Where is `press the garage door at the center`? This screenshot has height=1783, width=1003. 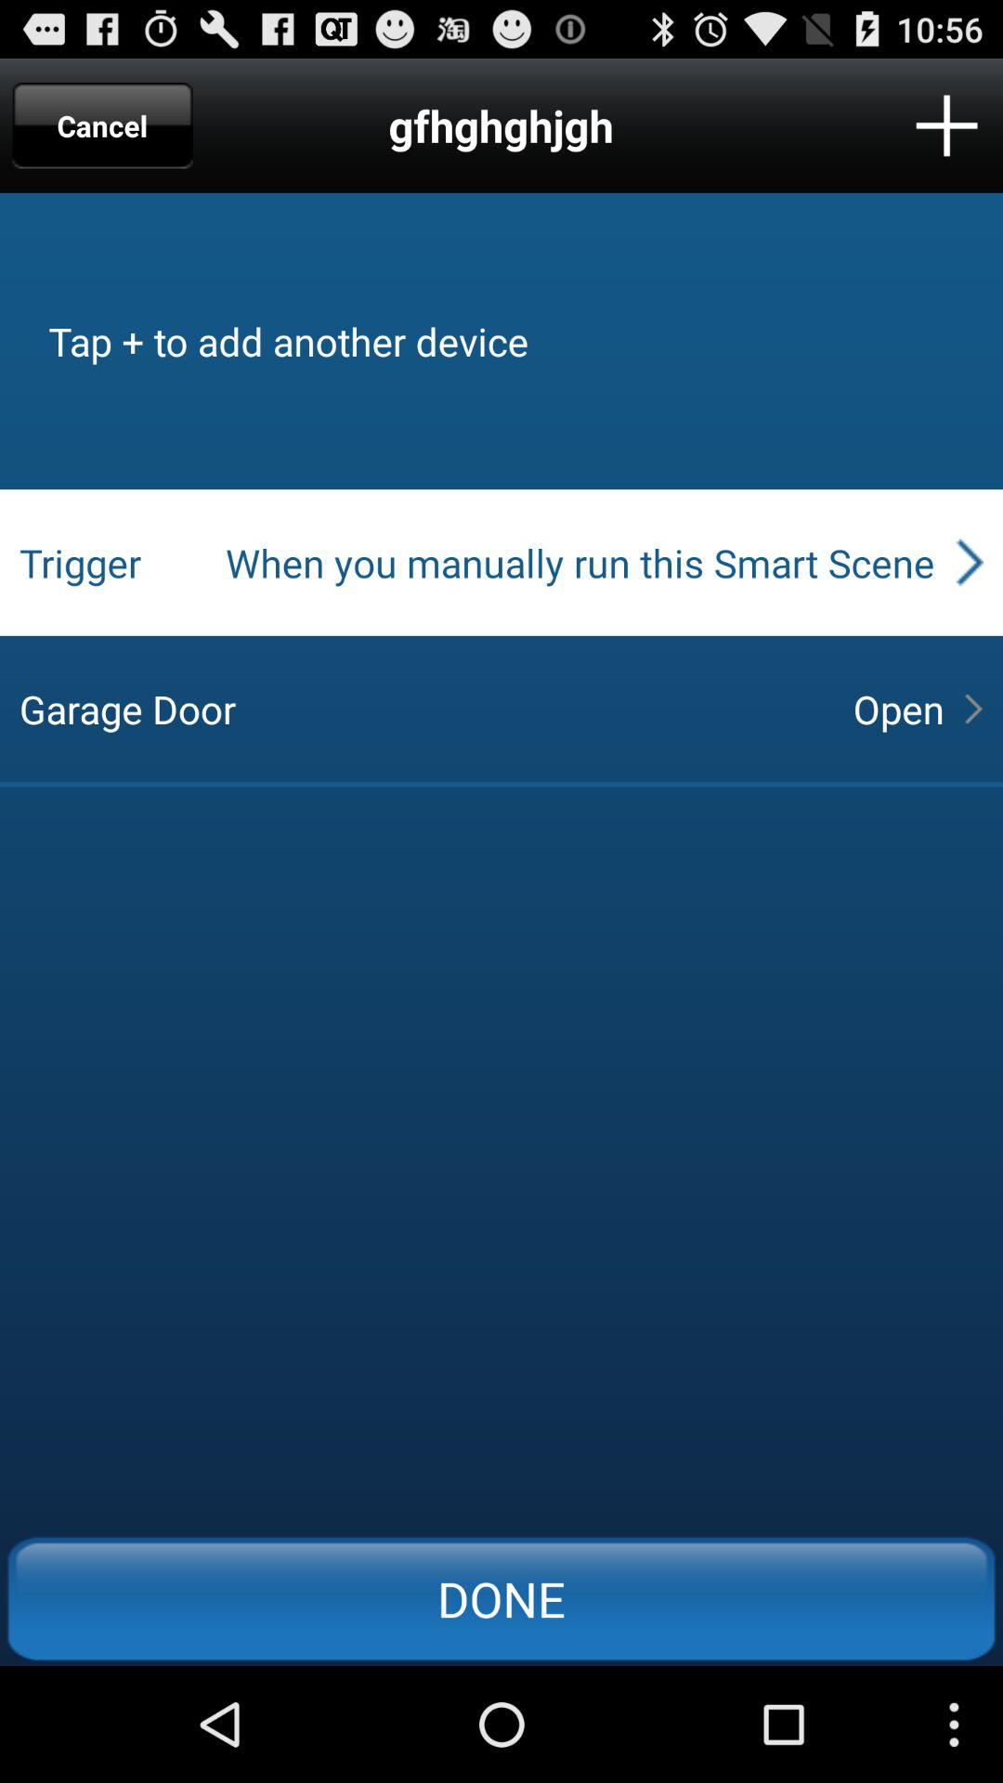
press the garage door at the center is located at coordinates (420, 709).